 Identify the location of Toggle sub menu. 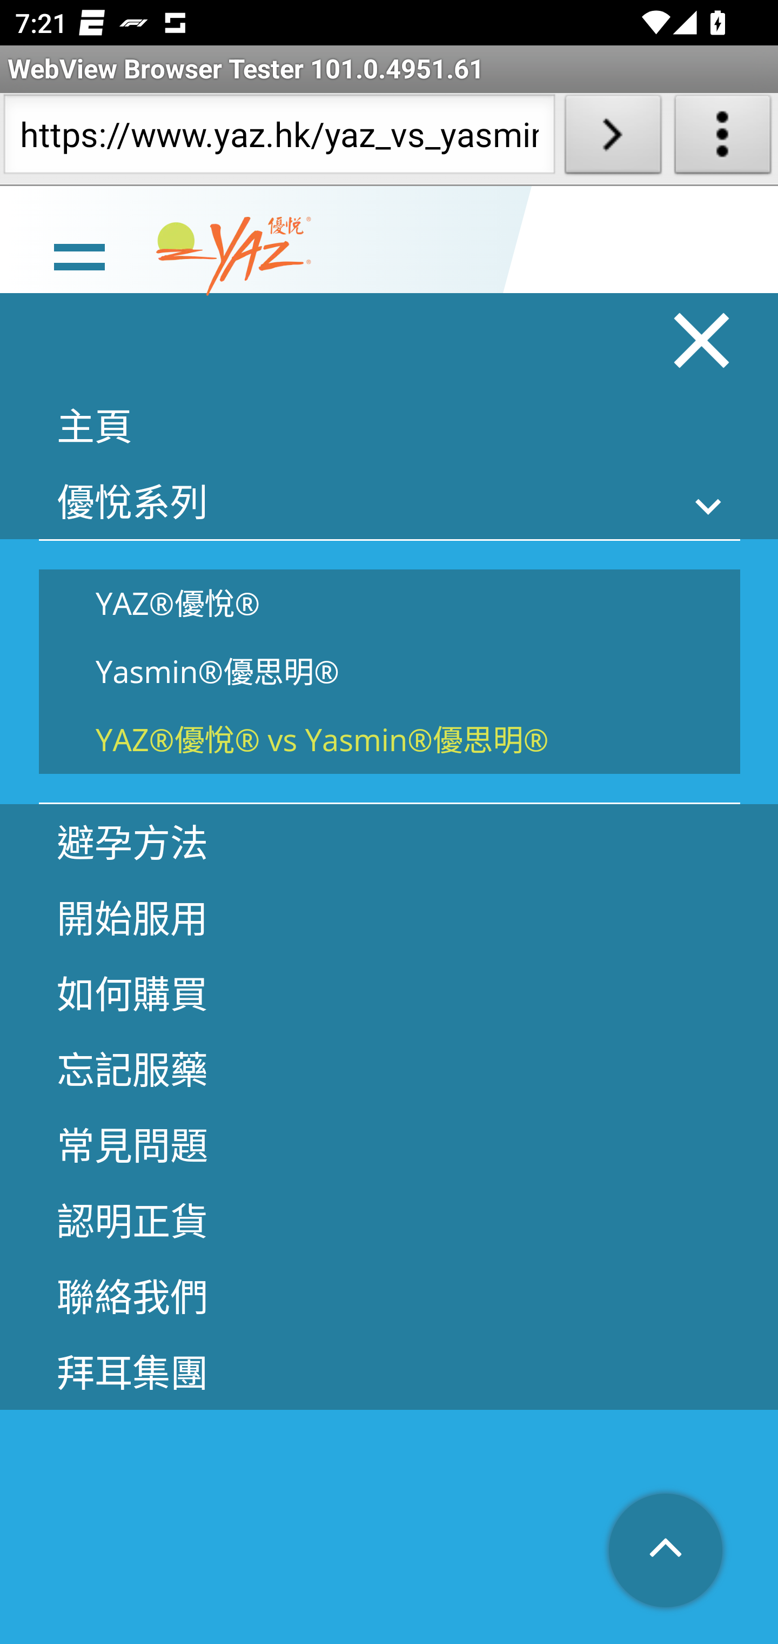
(709, 507).